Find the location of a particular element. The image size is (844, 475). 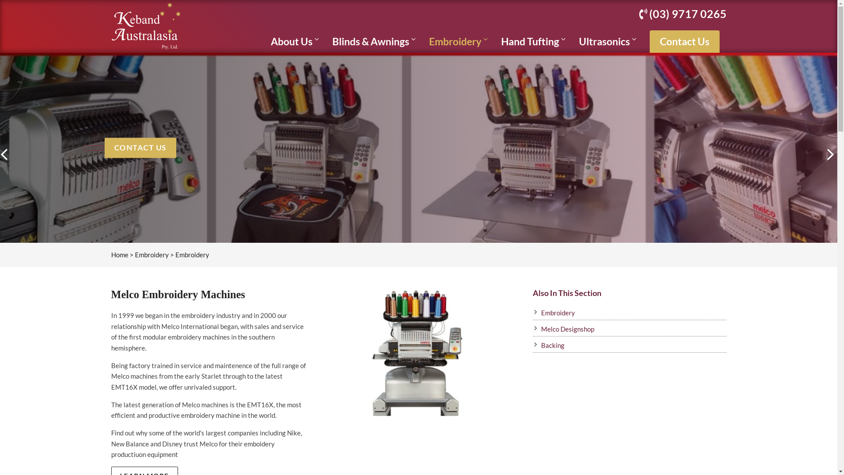

Backing is located at coordinates (629, 346).